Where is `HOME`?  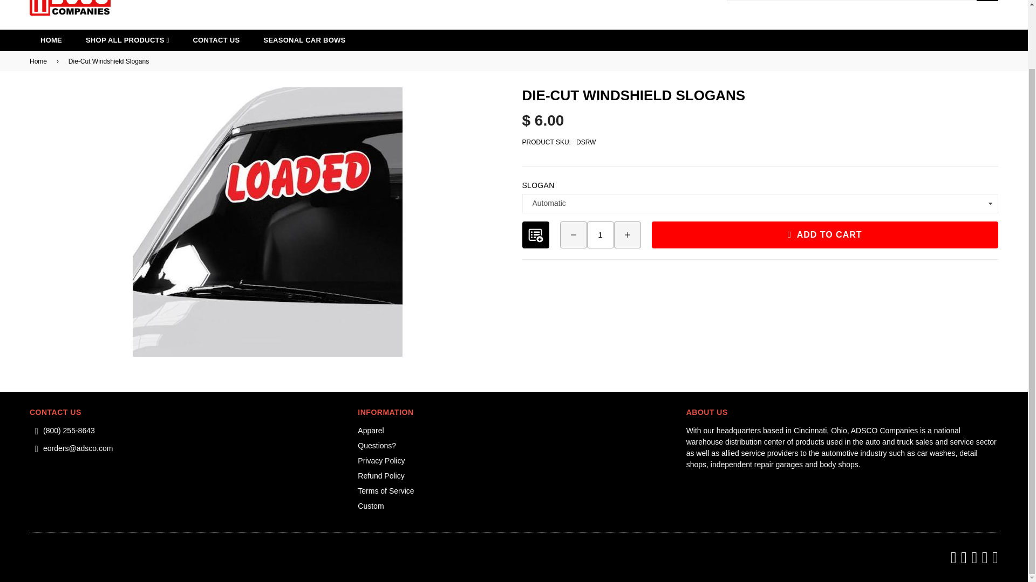
HOME is located at coordinates (51, 40).